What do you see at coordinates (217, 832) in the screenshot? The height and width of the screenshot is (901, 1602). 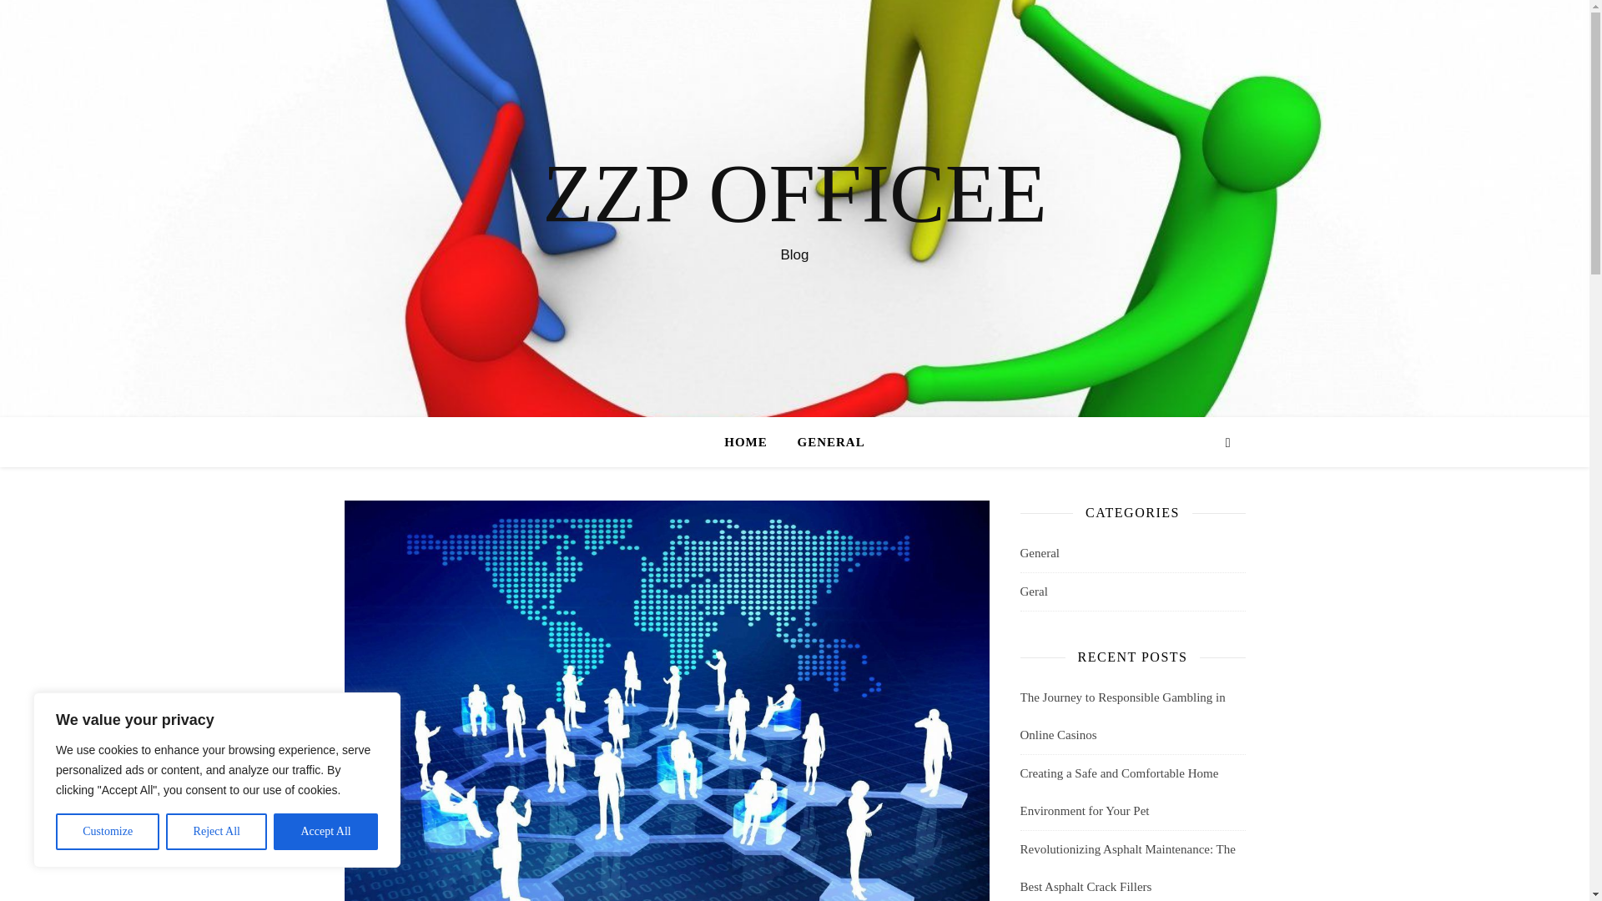 I see `Reject All` at bounding box center [217, 832].